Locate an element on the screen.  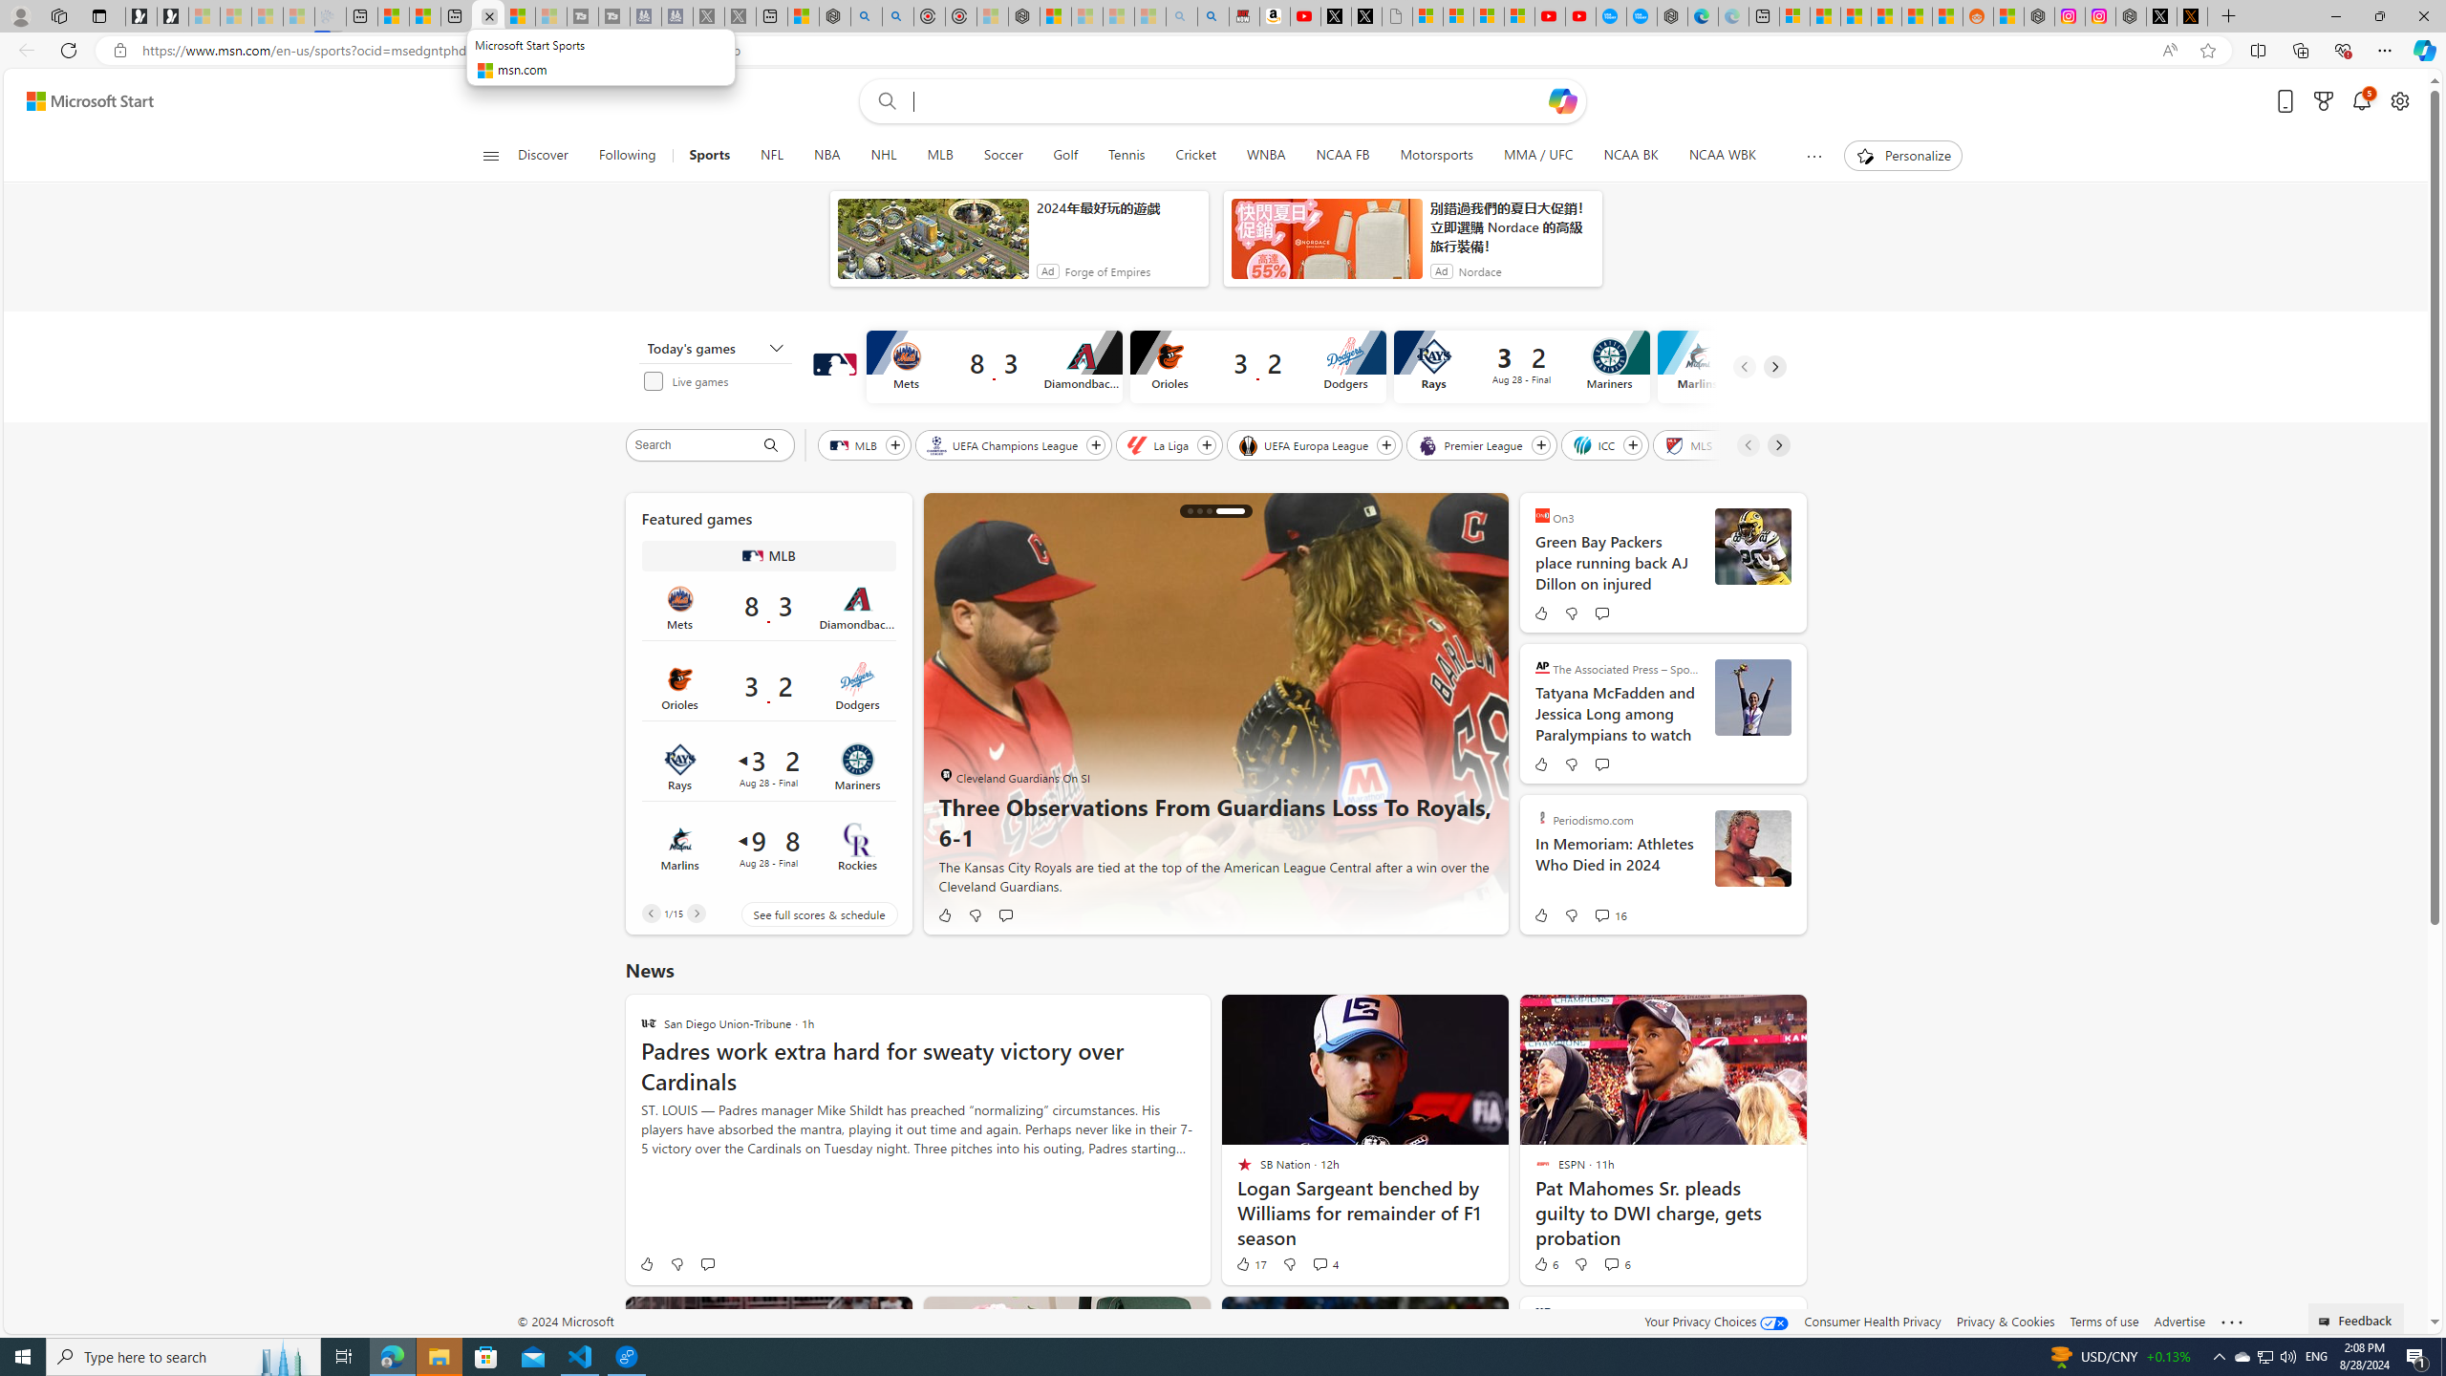
Cleveland Guardians On SI is located at coordinates (946, 775).